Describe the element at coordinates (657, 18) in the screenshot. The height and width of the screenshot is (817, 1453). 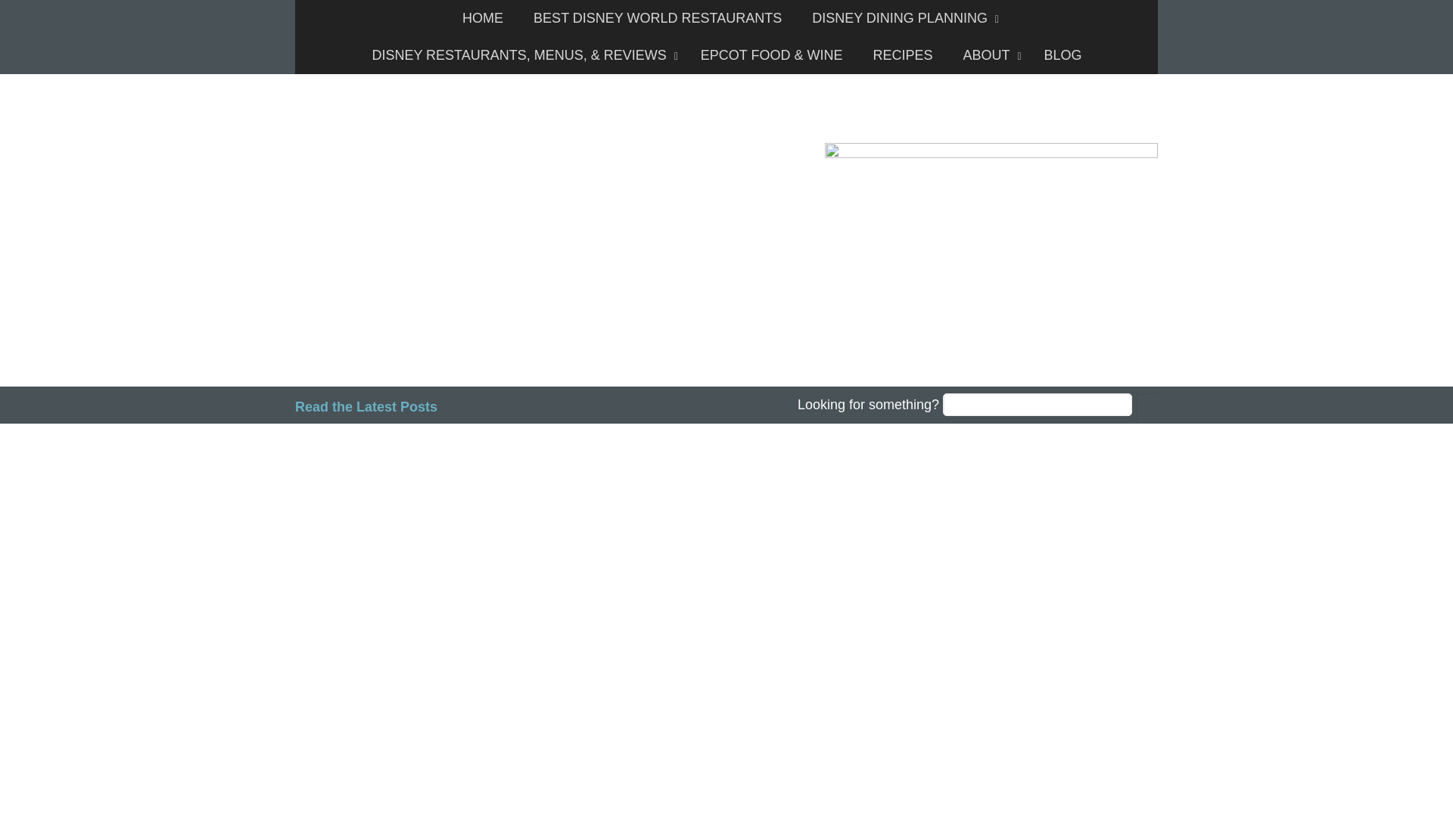
I see `BEST DISNEY WORLD RESTAURANTS` at that location.